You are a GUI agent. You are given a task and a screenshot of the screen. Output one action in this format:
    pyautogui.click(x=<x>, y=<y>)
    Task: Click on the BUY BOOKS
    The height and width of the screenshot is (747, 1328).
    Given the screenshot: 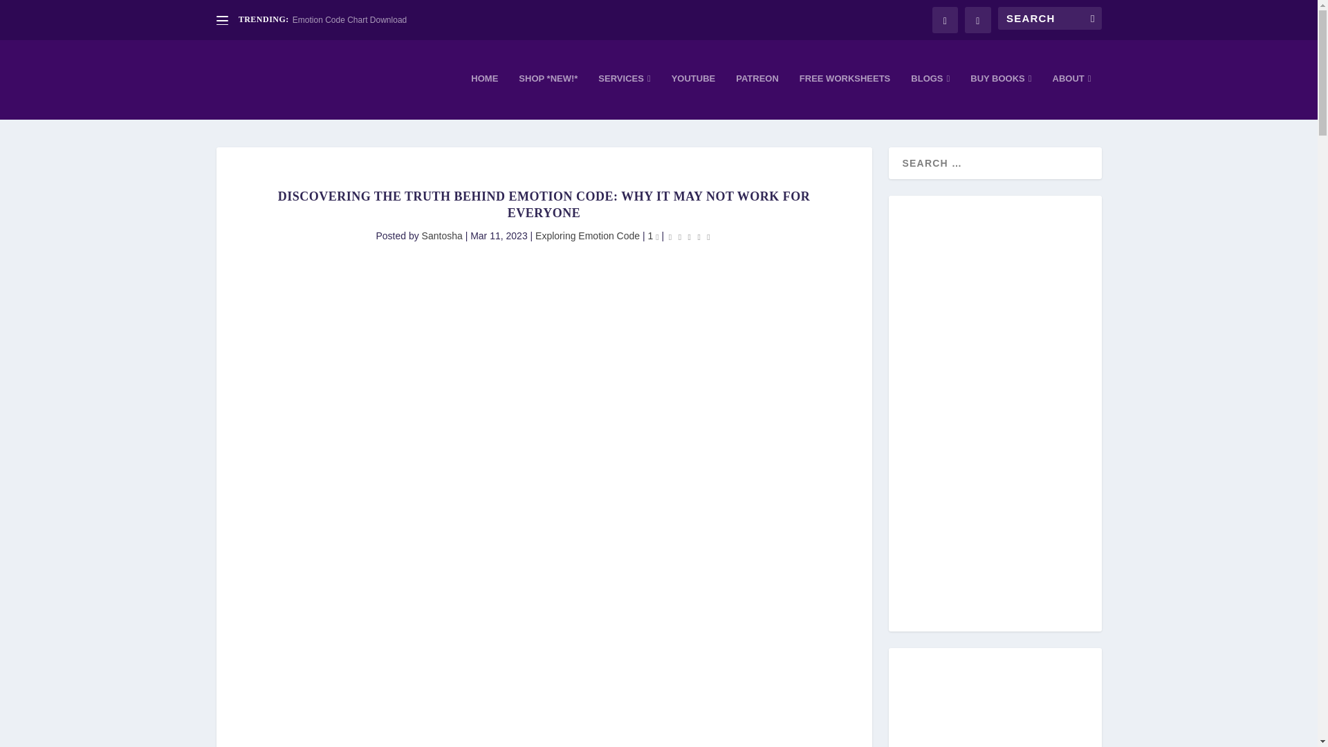 What is the action you would take?
    pyautogui.click(x=1001, y=96)
    